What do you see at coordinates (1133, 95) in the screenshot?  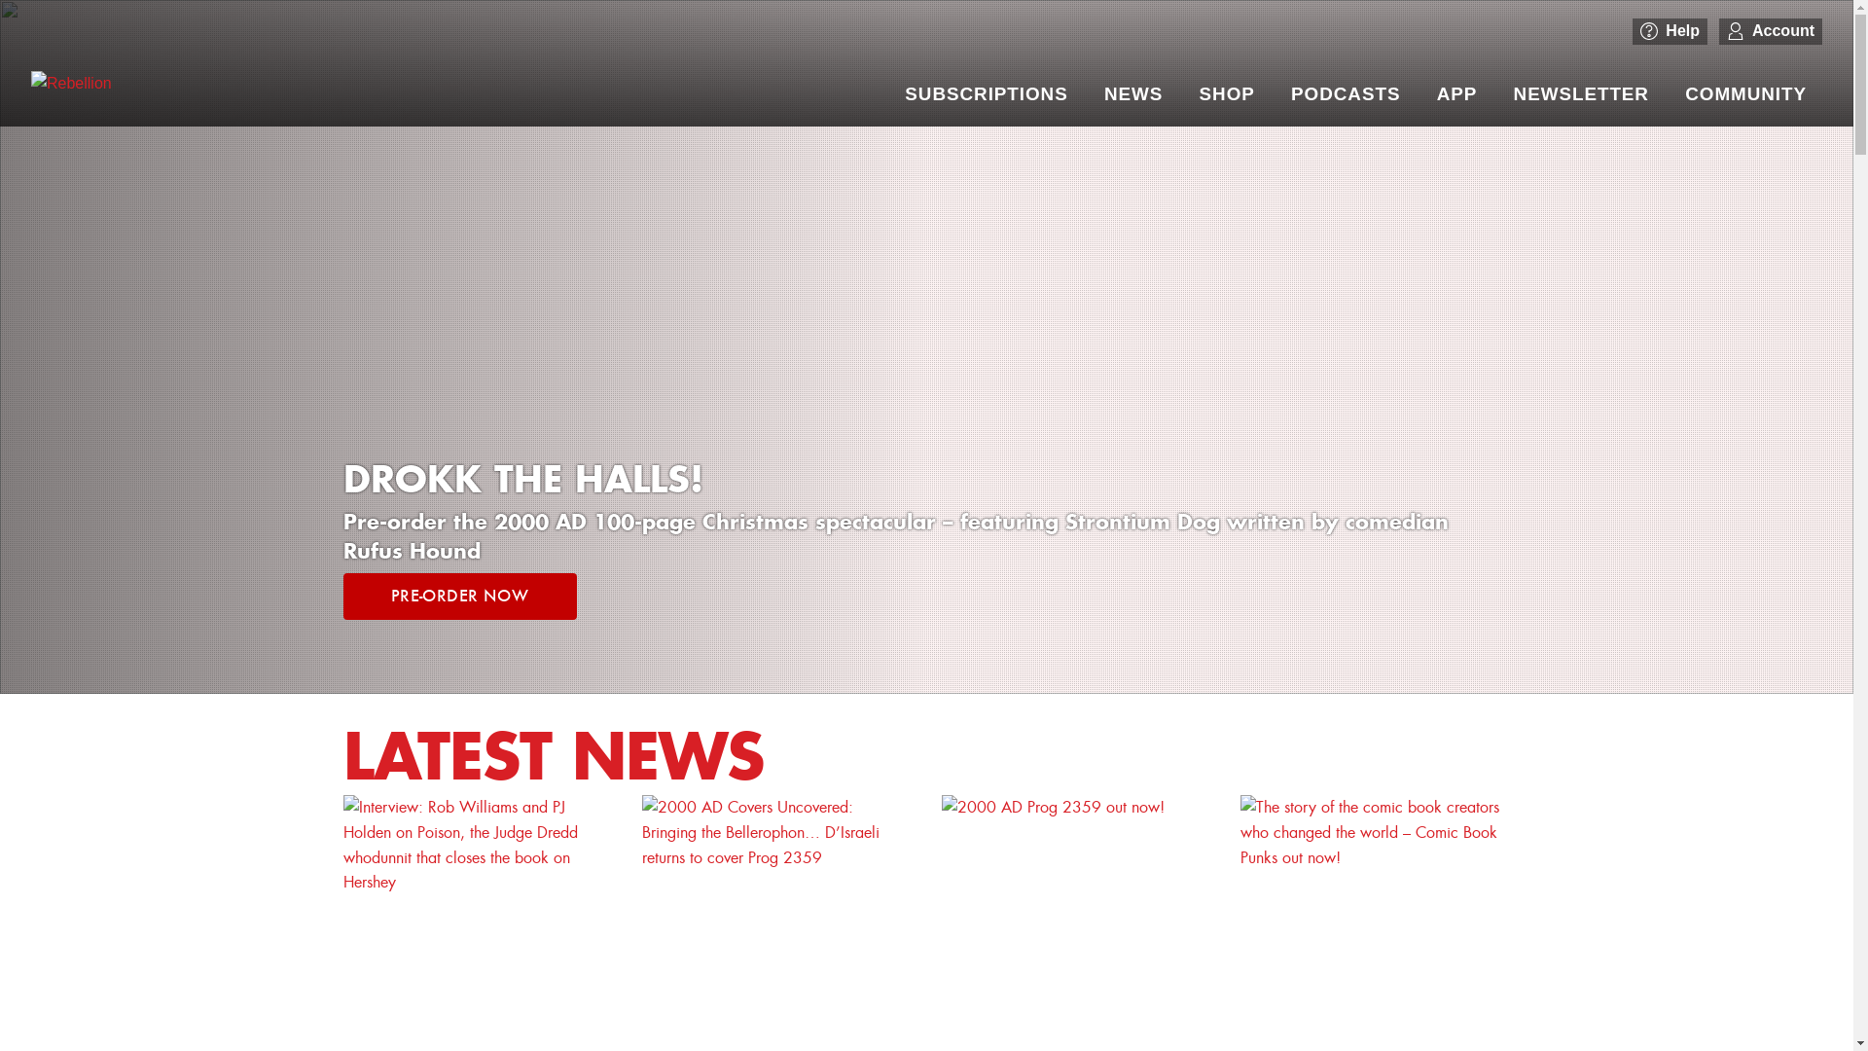 I see `NEWS` at bounding box center [1133, 95].